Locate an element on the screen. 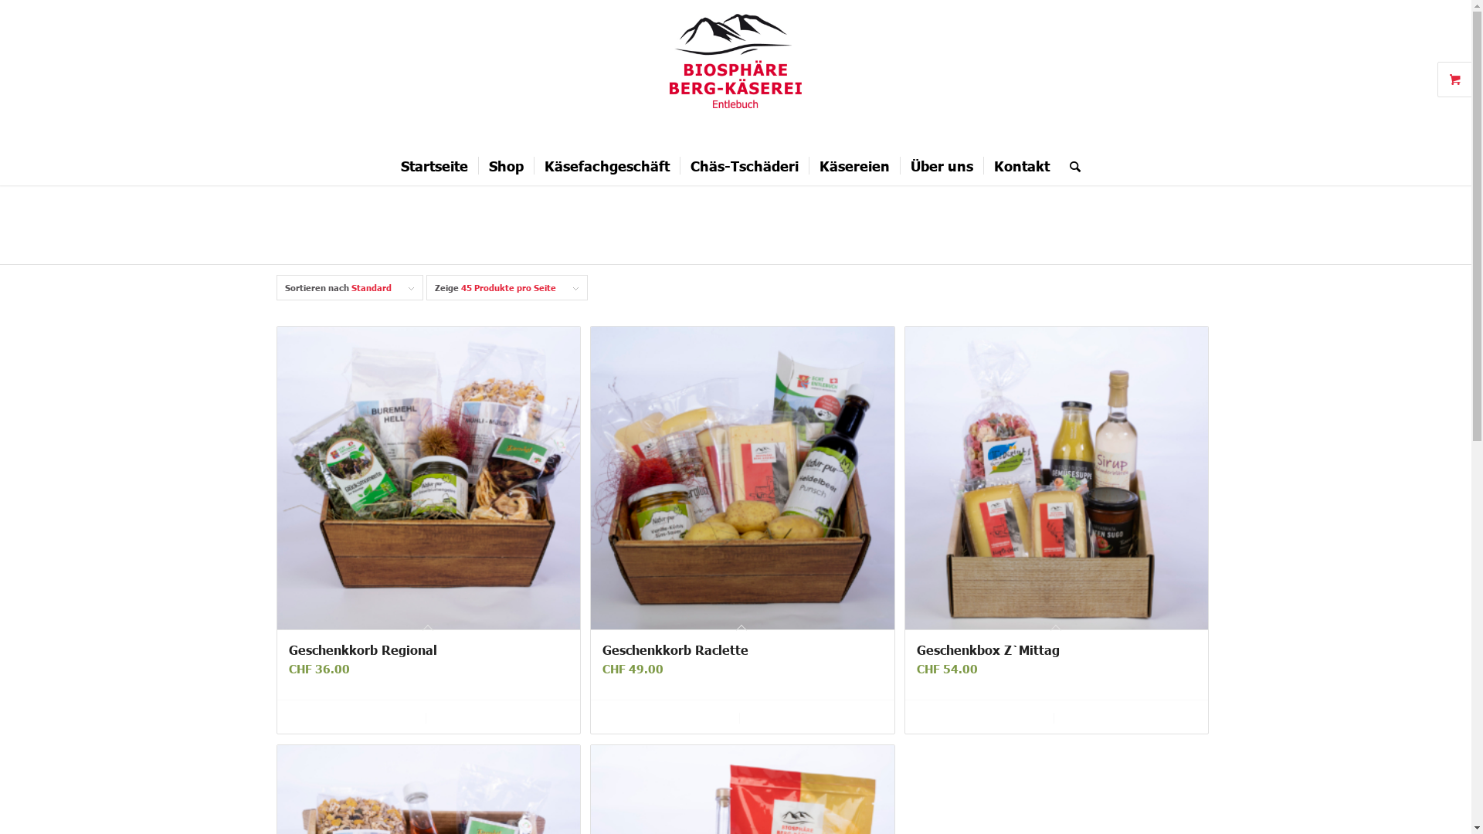 This screenshot has width=1483, height=834. Weiterlesen is located at coordinates (355, 717).